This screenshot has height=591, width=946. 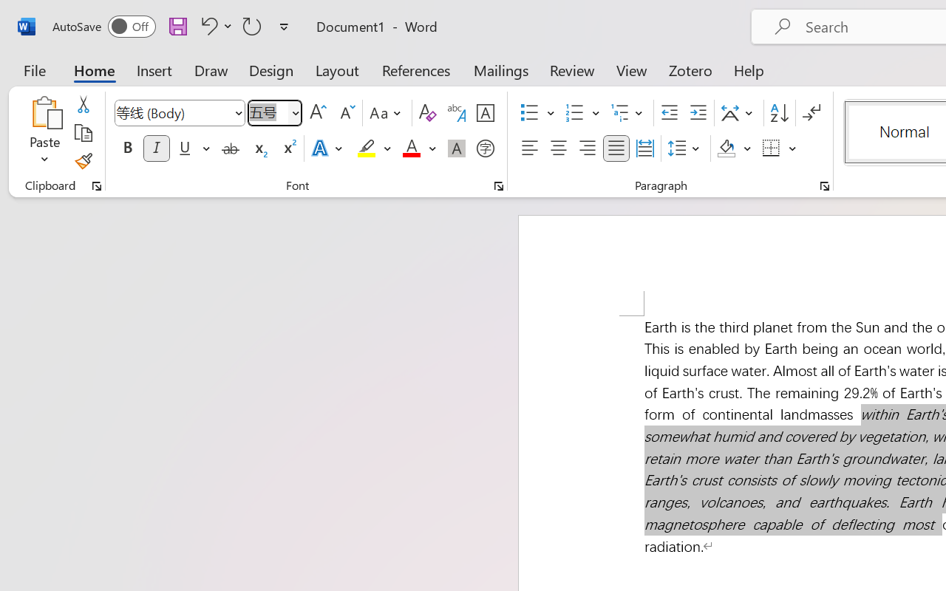 What do you see at coordinates (670, 113) in the screenshot?
I see `Decrease Indent` at bounding box center [670, 113].